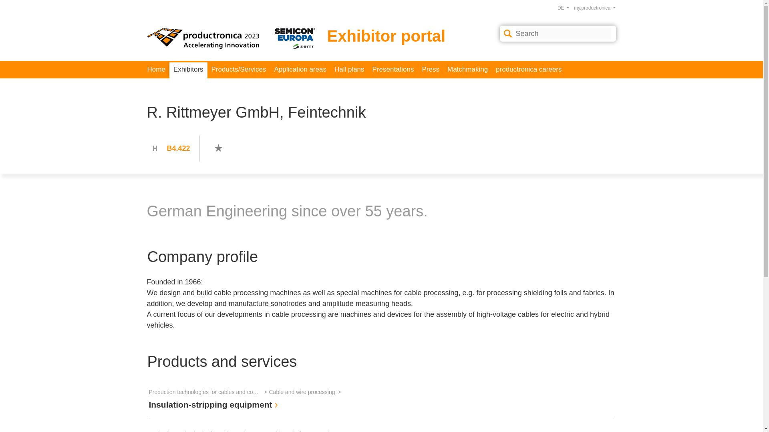 This screenshot has height=432, width=769. I want to click on Exhibitors, so click(188, 70).